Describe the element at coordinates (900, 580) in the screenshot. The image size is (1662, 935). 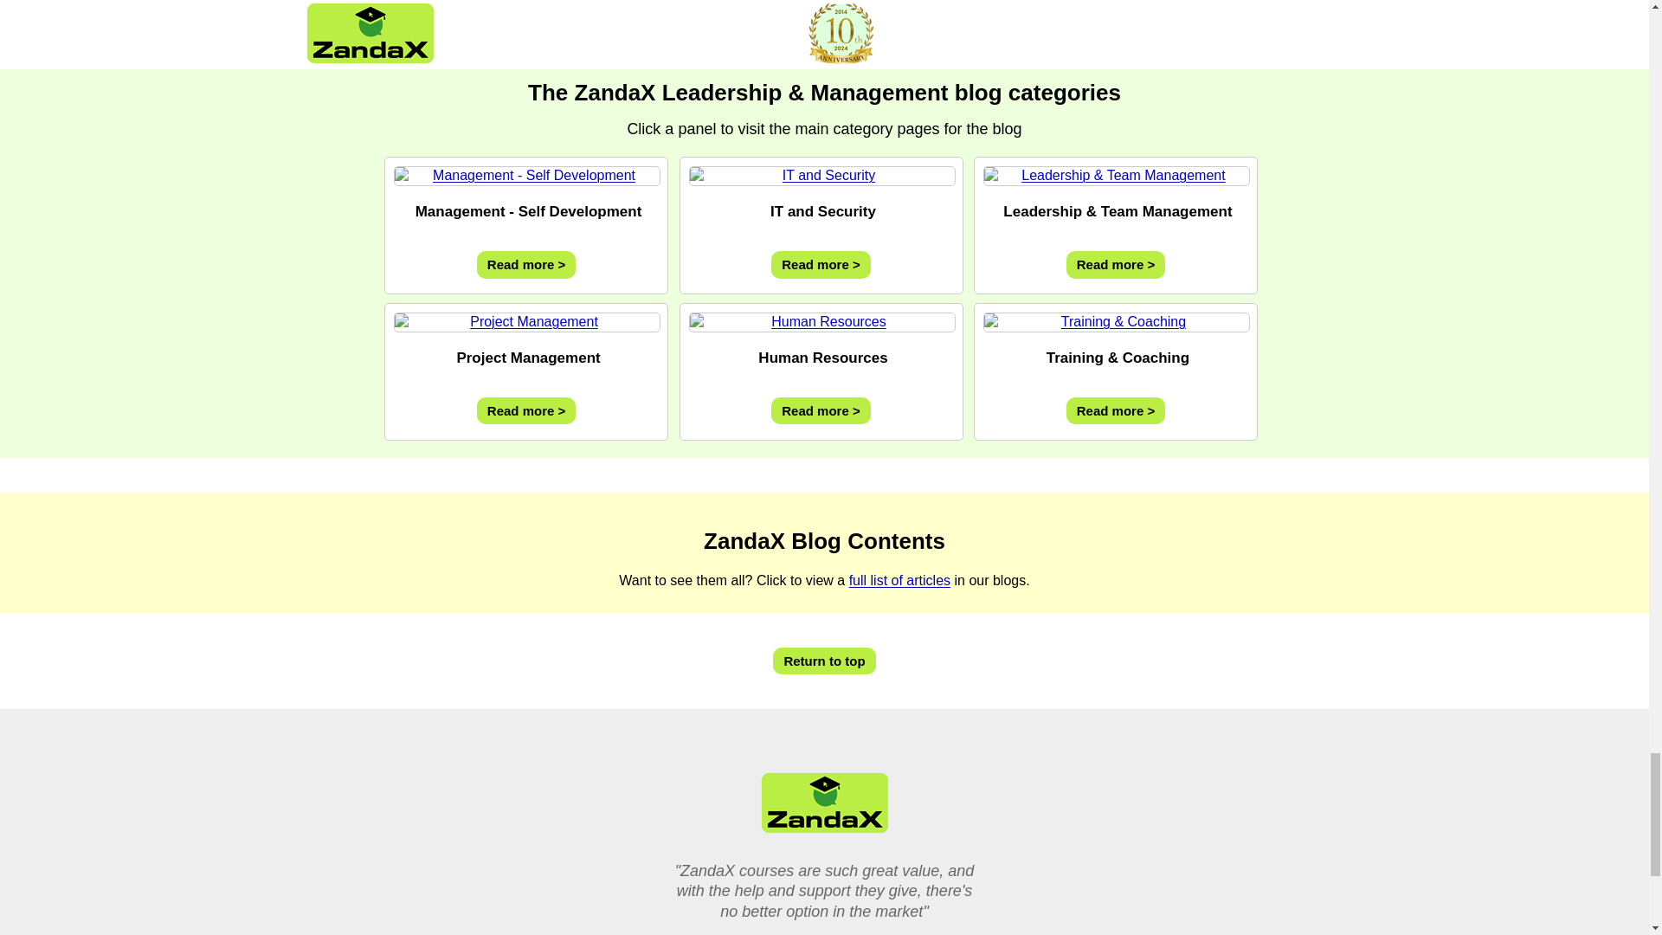
I see `full list of articles` at that location.